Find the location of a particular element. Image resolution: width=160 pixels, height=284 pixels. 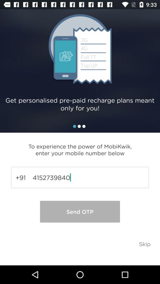

scroll to send otp is located at coordinates (80, 212).